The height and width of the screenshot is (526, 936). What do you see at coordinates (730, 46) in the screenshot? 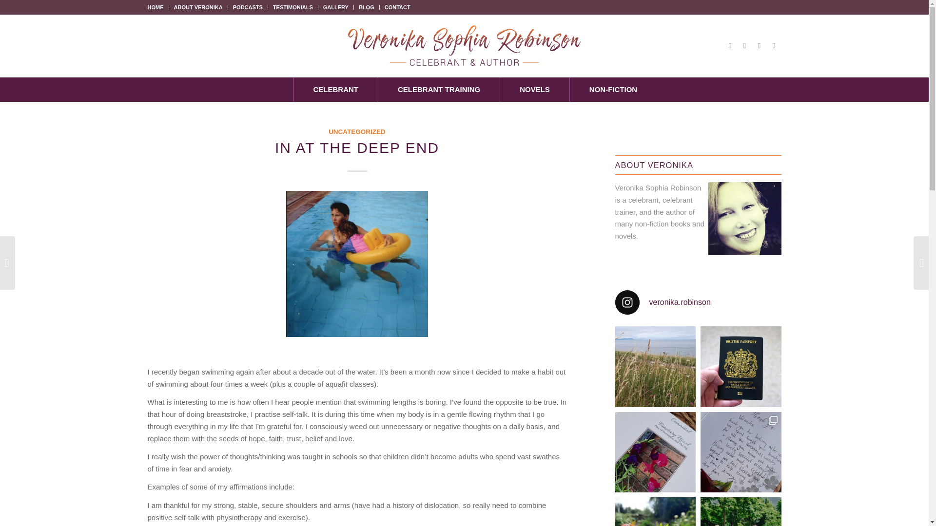
I see `Facebook` at bounding box center [730, 46].